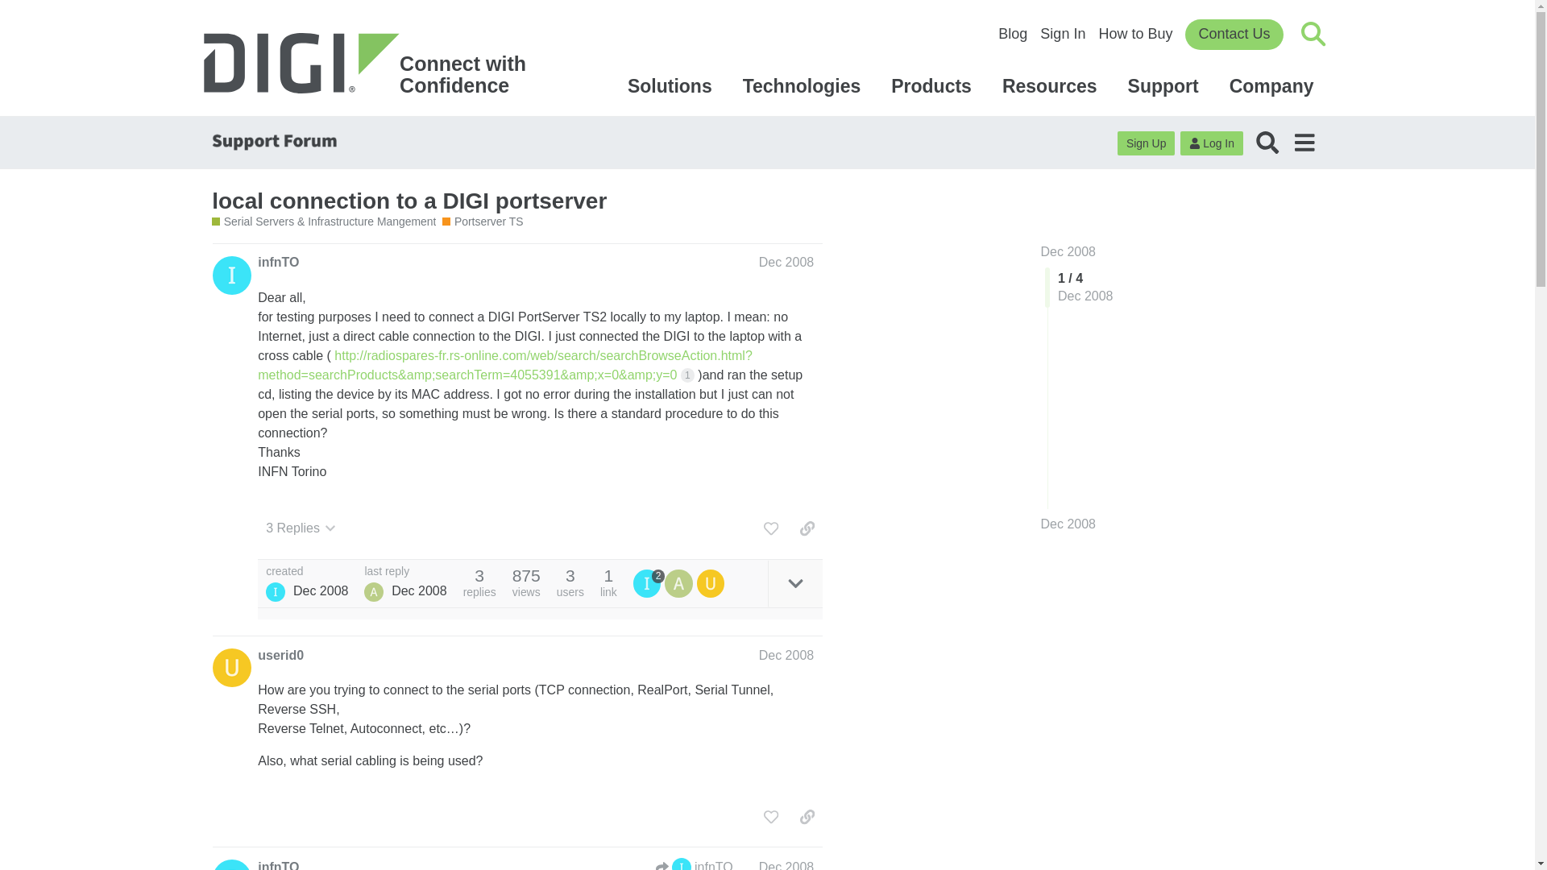 Image resolution: width=1547 pixels, height=870 pixels. I want to click on Search, so click(770, 528).